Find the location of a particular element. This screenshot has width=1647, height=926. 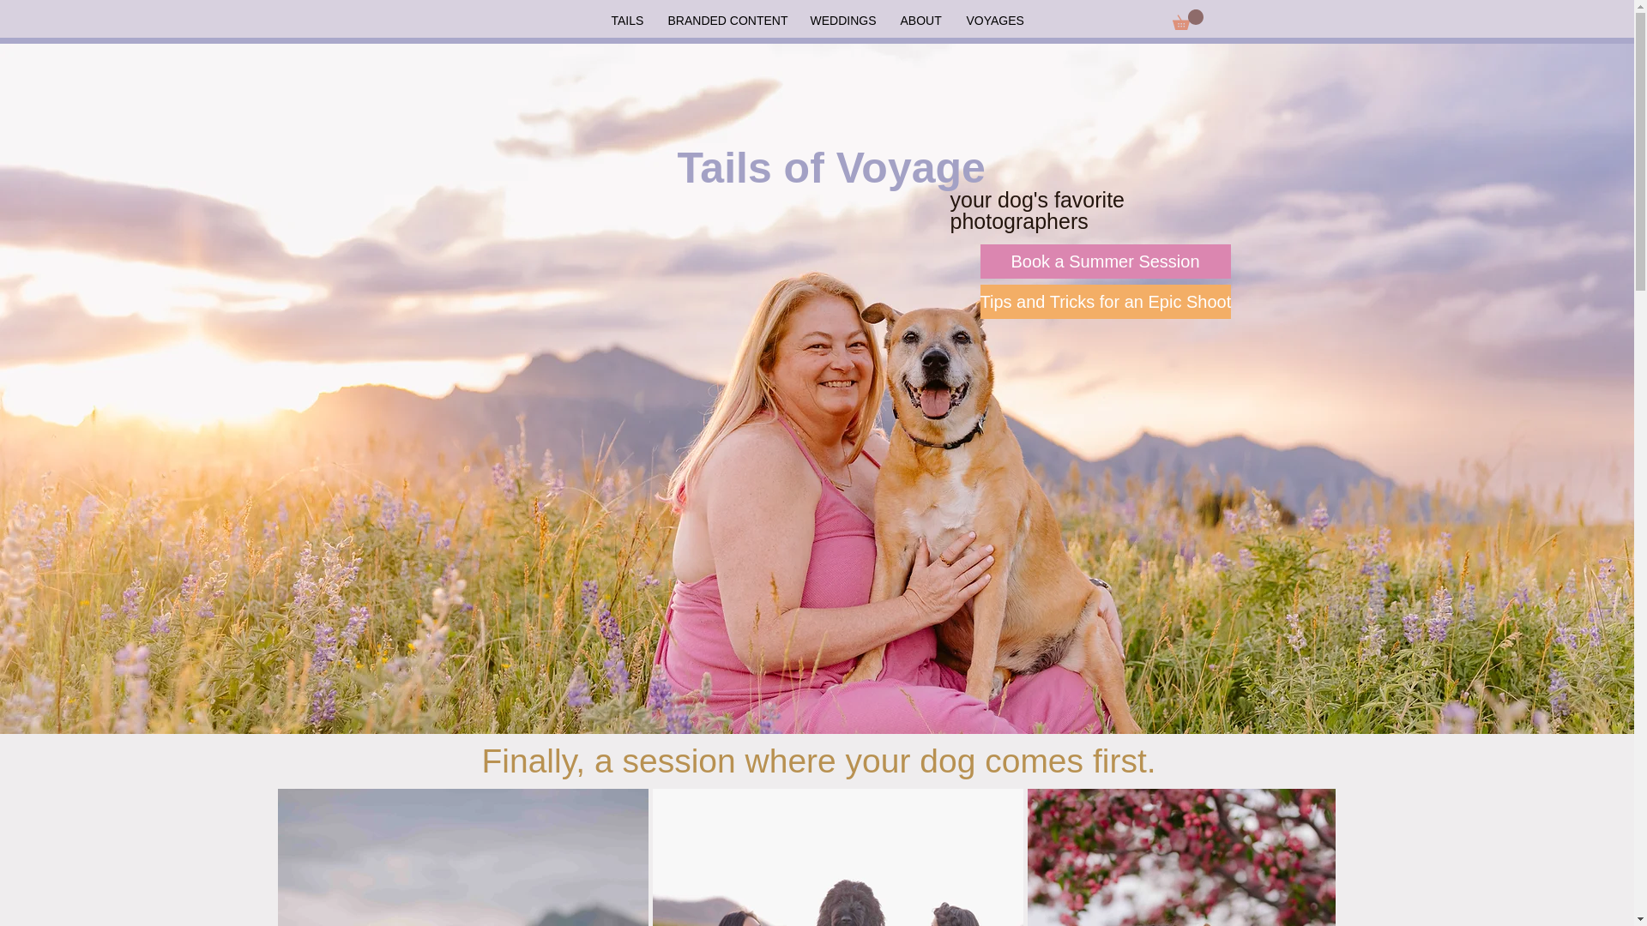

WEDDINGS is located at coordinates (842, 21).